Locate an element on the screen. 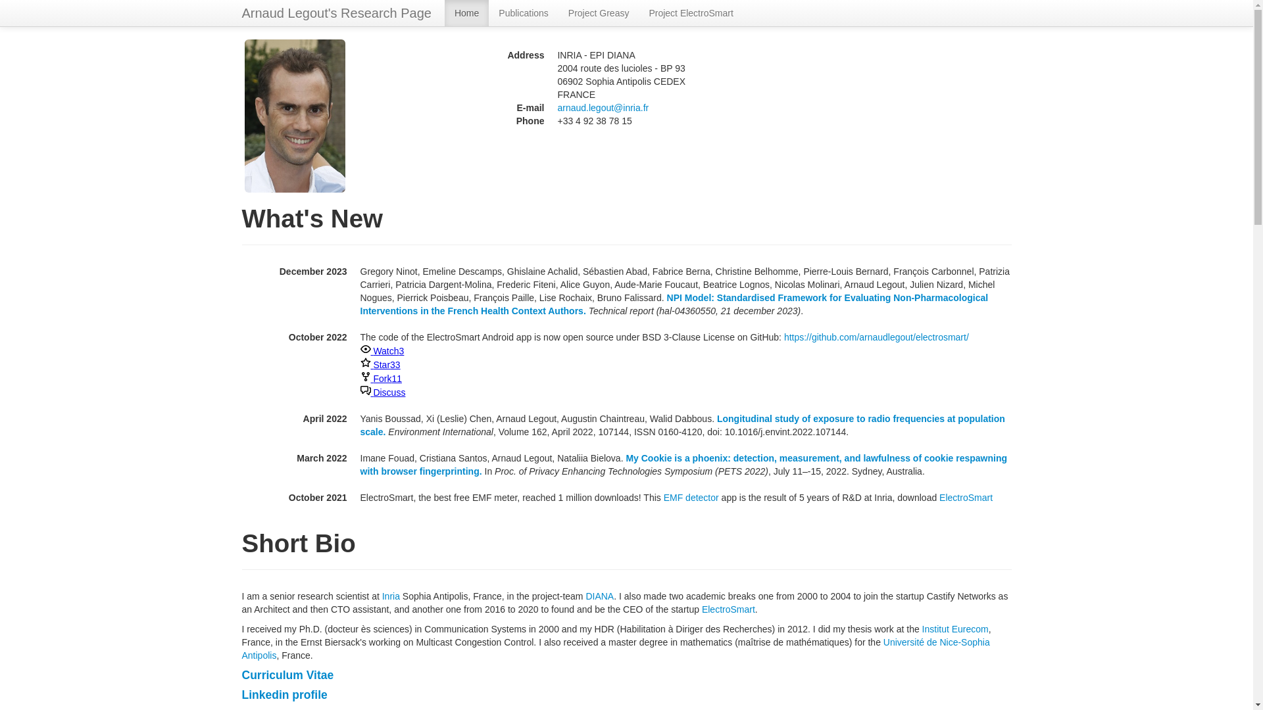 Image resolution: width=1263 pixels, height=710 pixels. Project ElectroSmart is located at coordinates (691, 13).